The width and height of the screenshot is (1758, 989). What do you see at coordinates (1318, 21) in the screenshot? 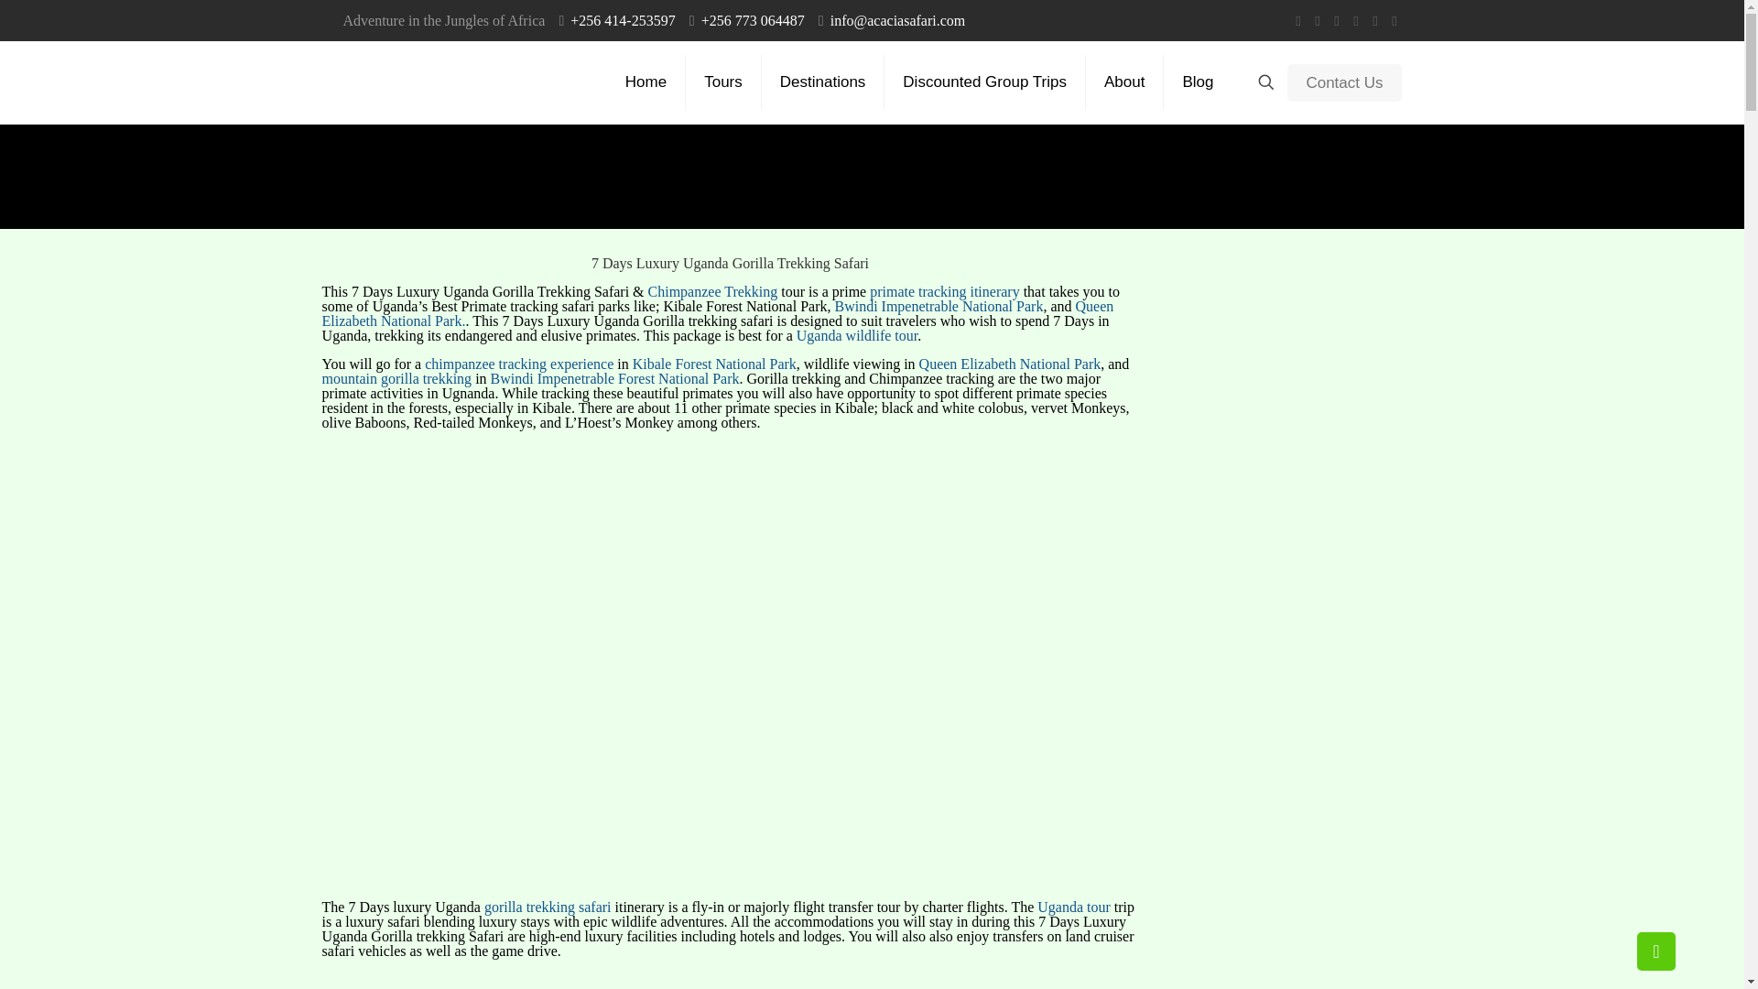
I see `Facebook` at bounding box center [1318, 21].